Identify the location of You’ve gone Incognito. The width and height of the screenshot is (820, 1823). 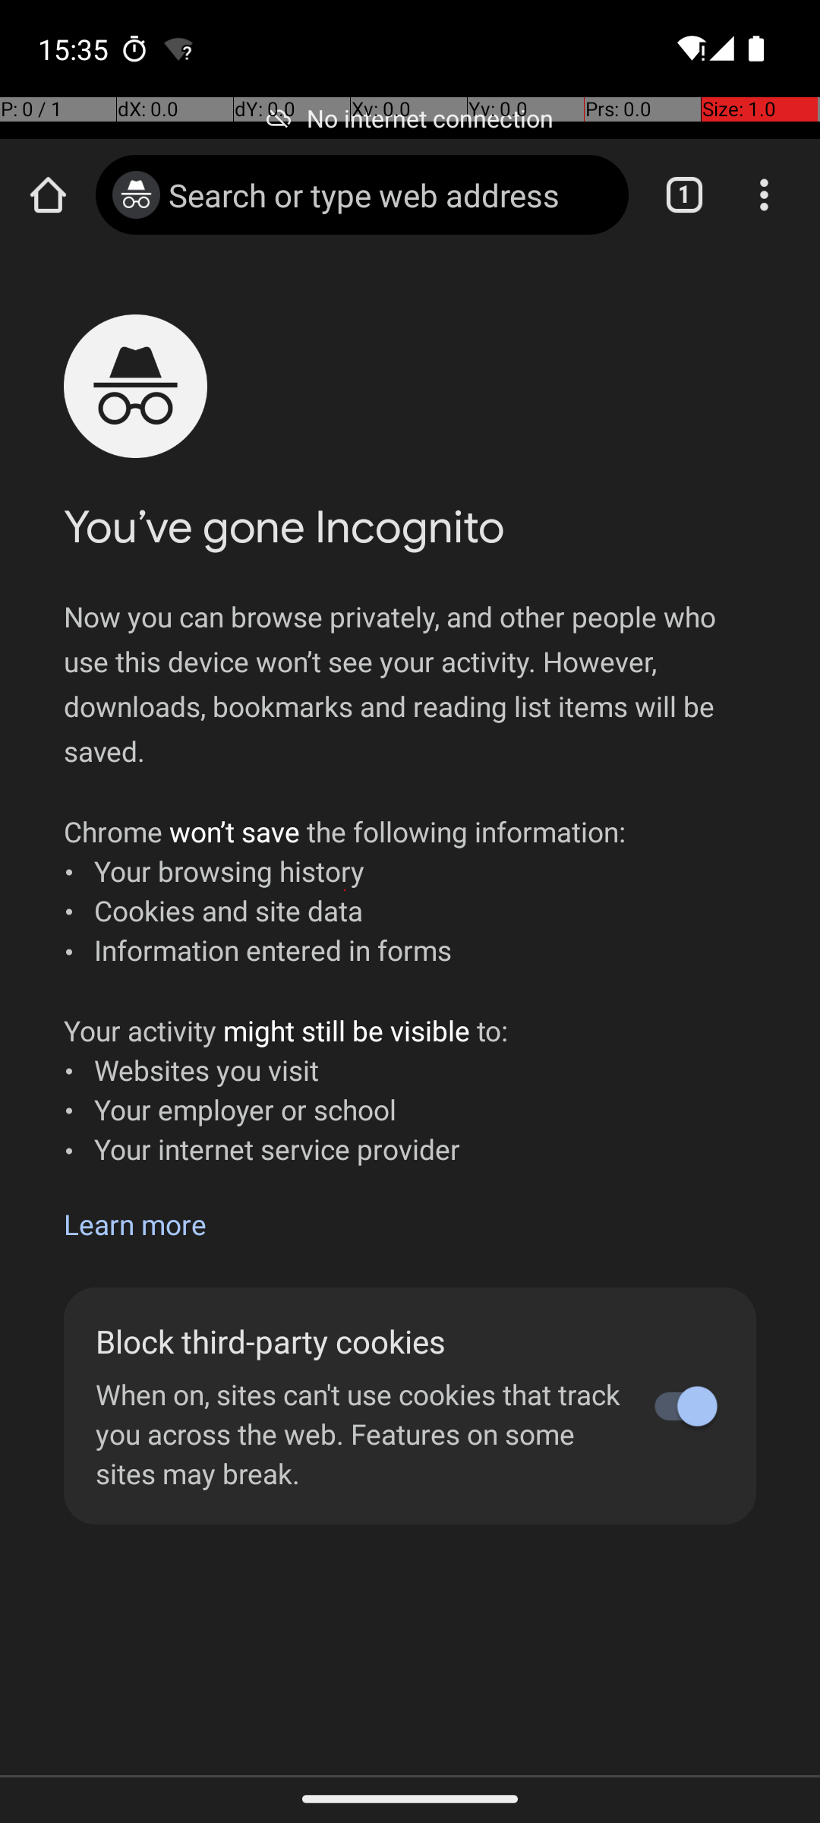
(284, 527).